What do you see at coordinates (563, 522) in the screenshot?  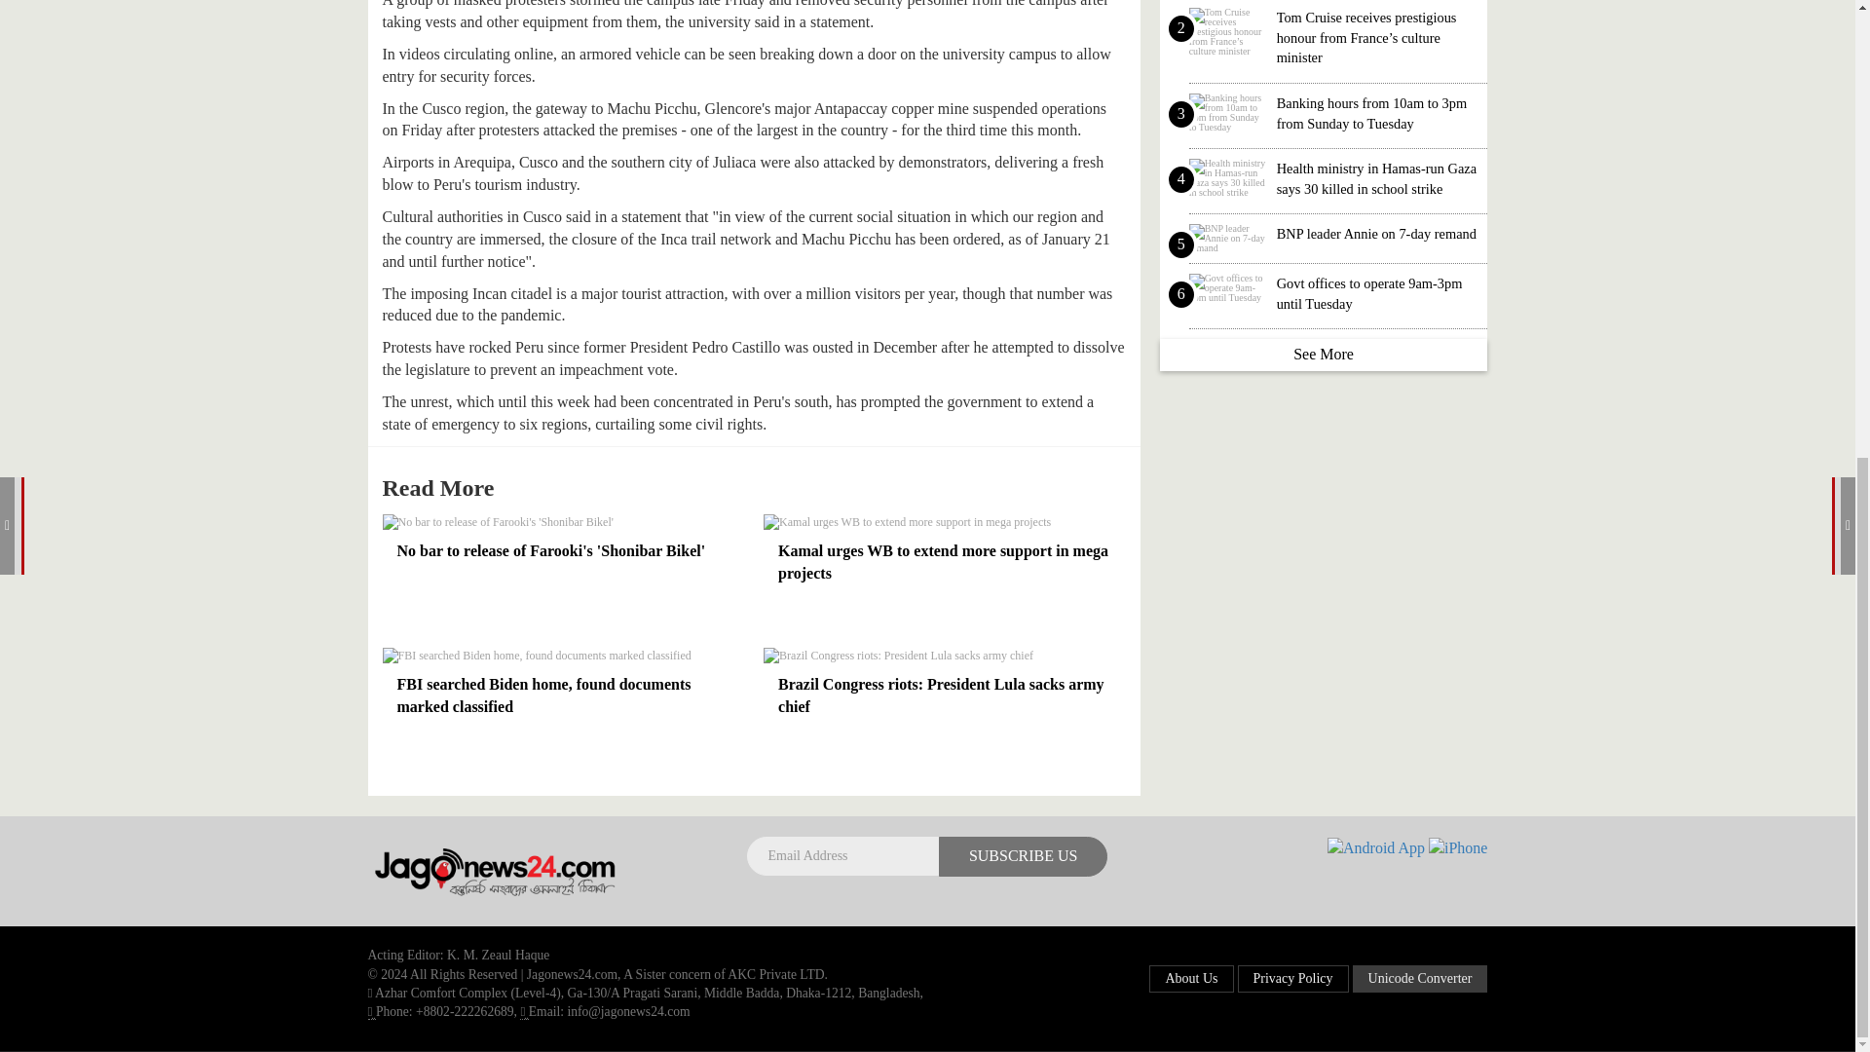 I see `No bar to release of Farooki's 'Shonibar Bikel'` at bounding box center [563, 522].